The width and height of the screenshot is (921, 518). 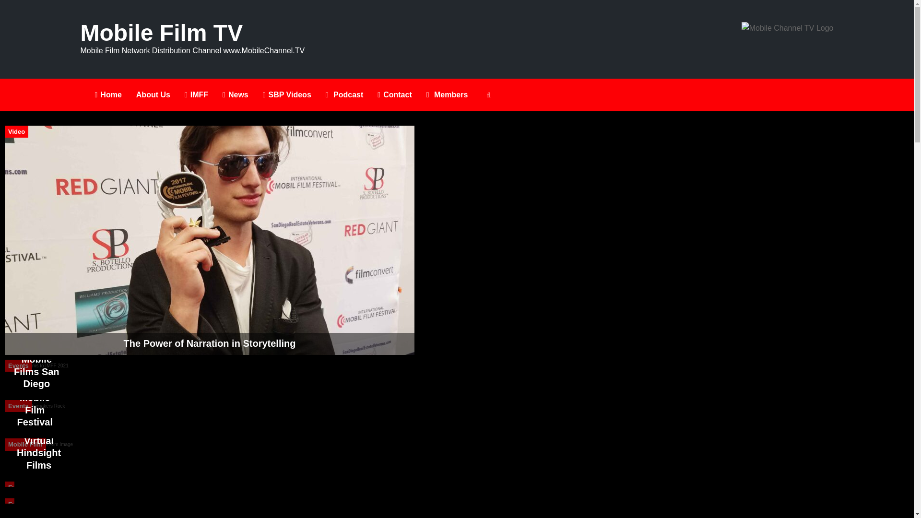 I want to click on About Us, so click(x=153, y=95).